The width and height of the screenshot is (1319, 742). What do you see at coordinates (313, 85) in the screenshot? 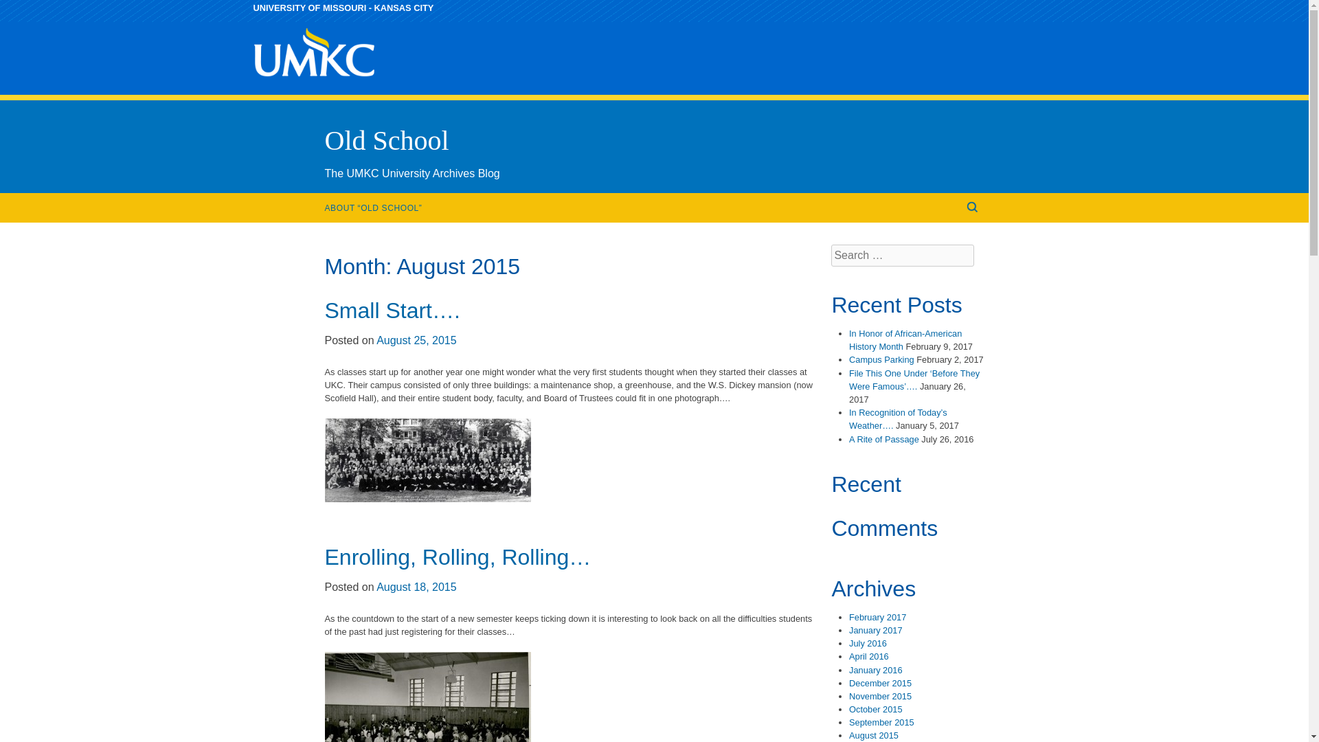
I see `University of Missouri-Kansas City Homepage` at bounding box center [313, 85].